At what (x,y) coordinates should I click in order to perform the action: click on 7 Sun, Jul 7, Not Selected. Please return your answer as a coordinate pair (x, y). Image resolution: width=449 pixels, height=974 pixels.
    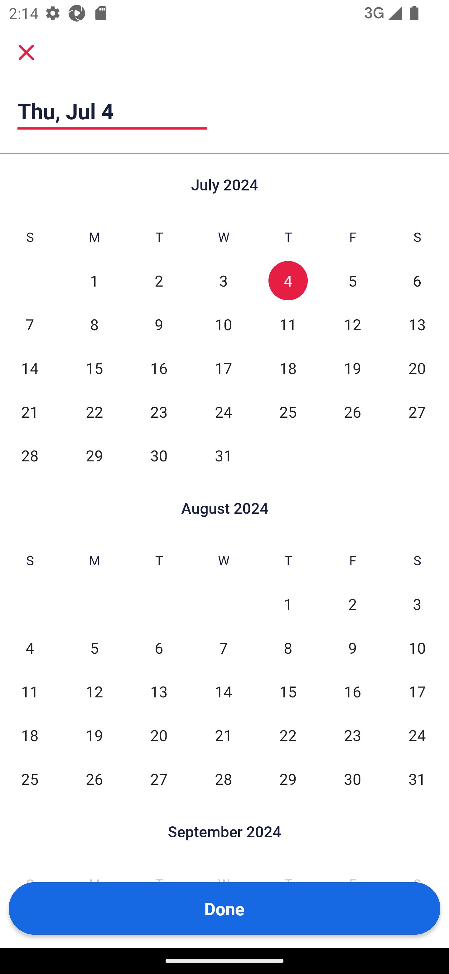
    Looking at the image, I should click on (30, 324).